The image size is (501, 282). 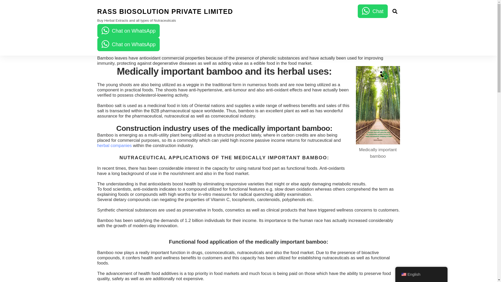 I want to click on Chat, so click(x=403, y=274).